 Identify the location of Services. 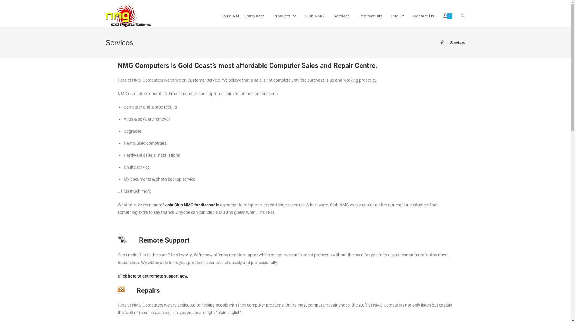
(341, 16).